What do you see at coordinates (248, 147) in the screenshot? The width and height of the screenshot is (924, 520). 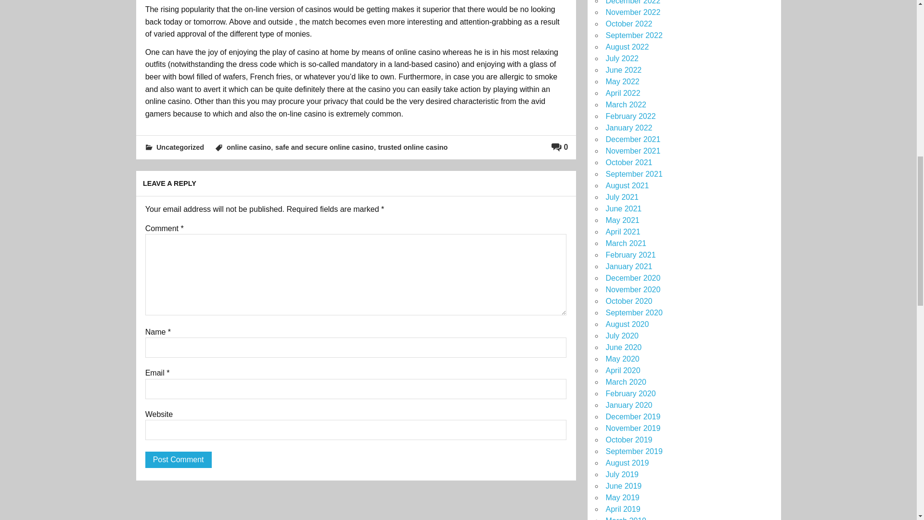 I see `online casino` at bounding box center [248, 147].